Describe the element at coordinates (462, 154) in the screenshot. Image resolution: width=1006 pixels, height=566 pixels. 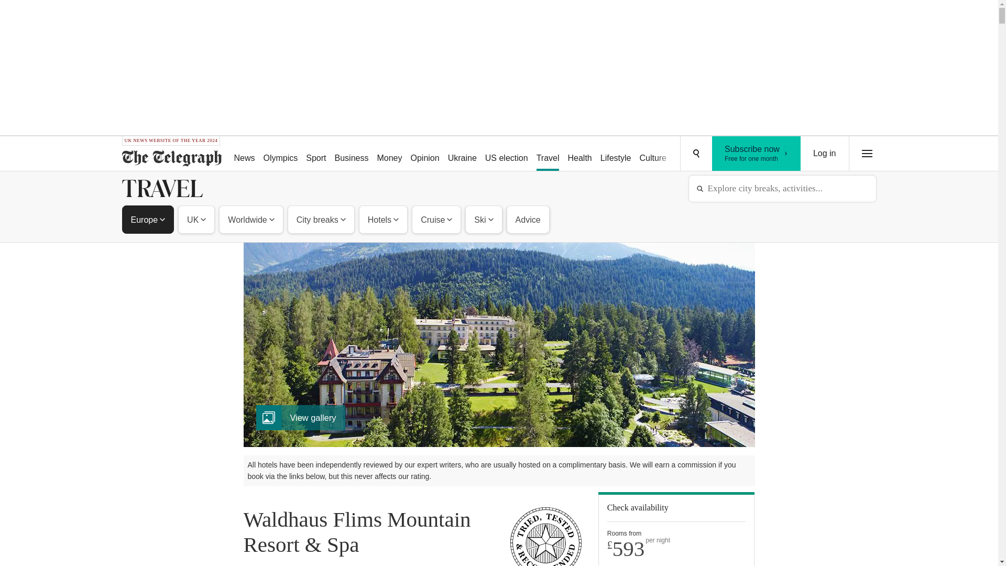
I see `Opinion` at that location.